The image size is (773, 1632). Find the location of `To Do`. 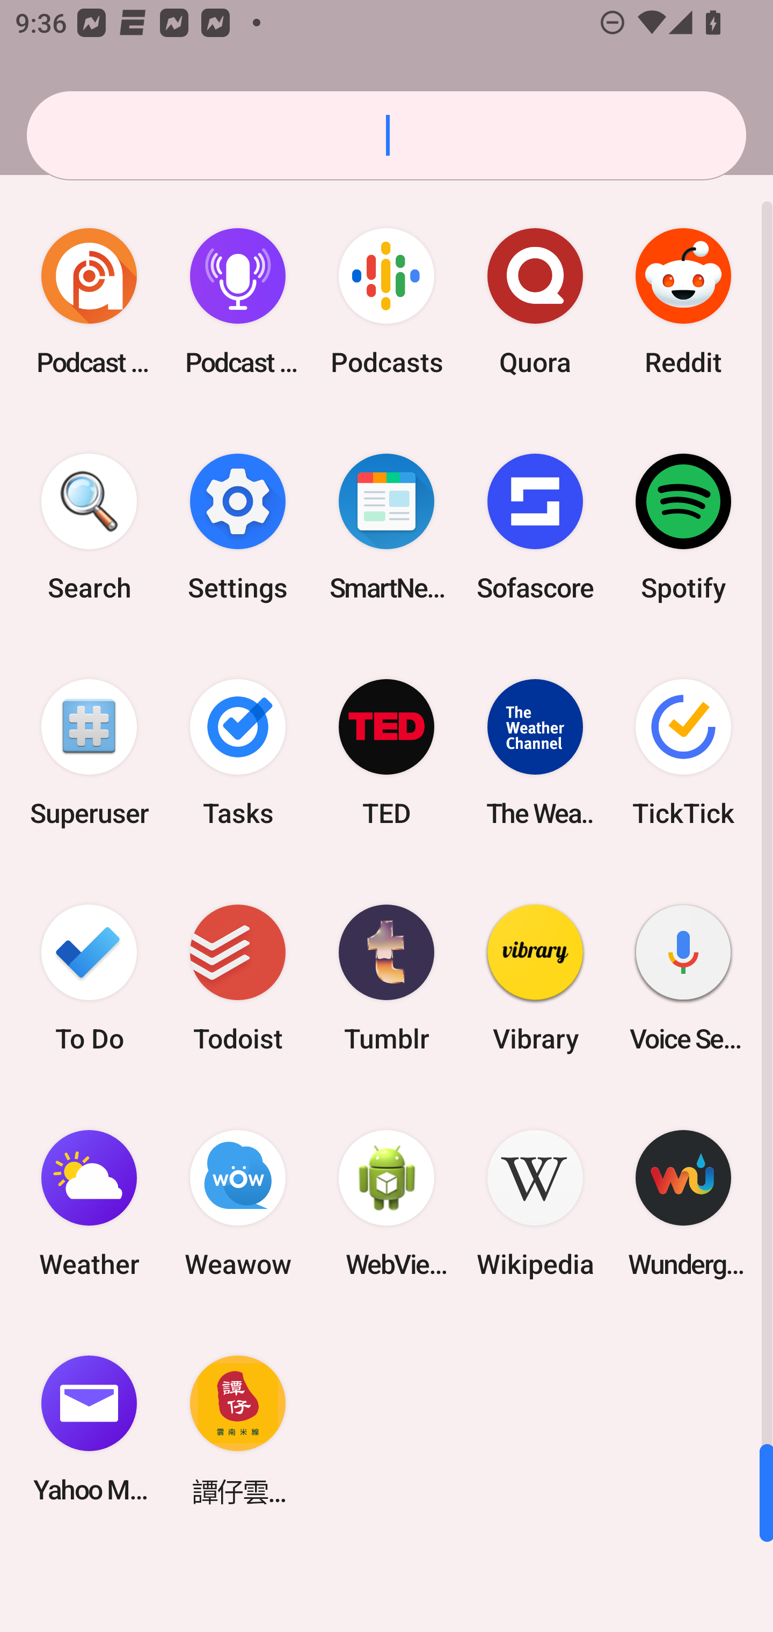

To Do is located at coordinates (89, 977).